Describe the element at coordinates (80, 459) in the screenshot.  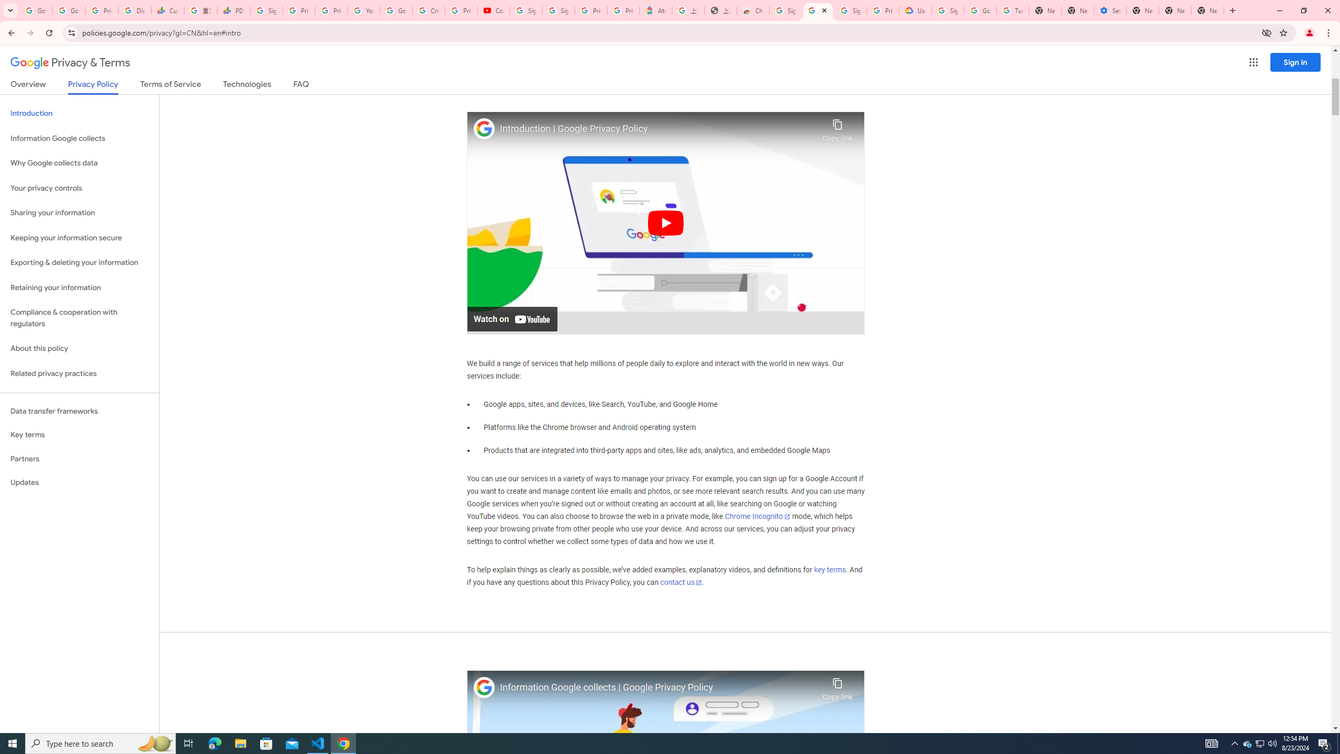
I see `Partners` at that location.